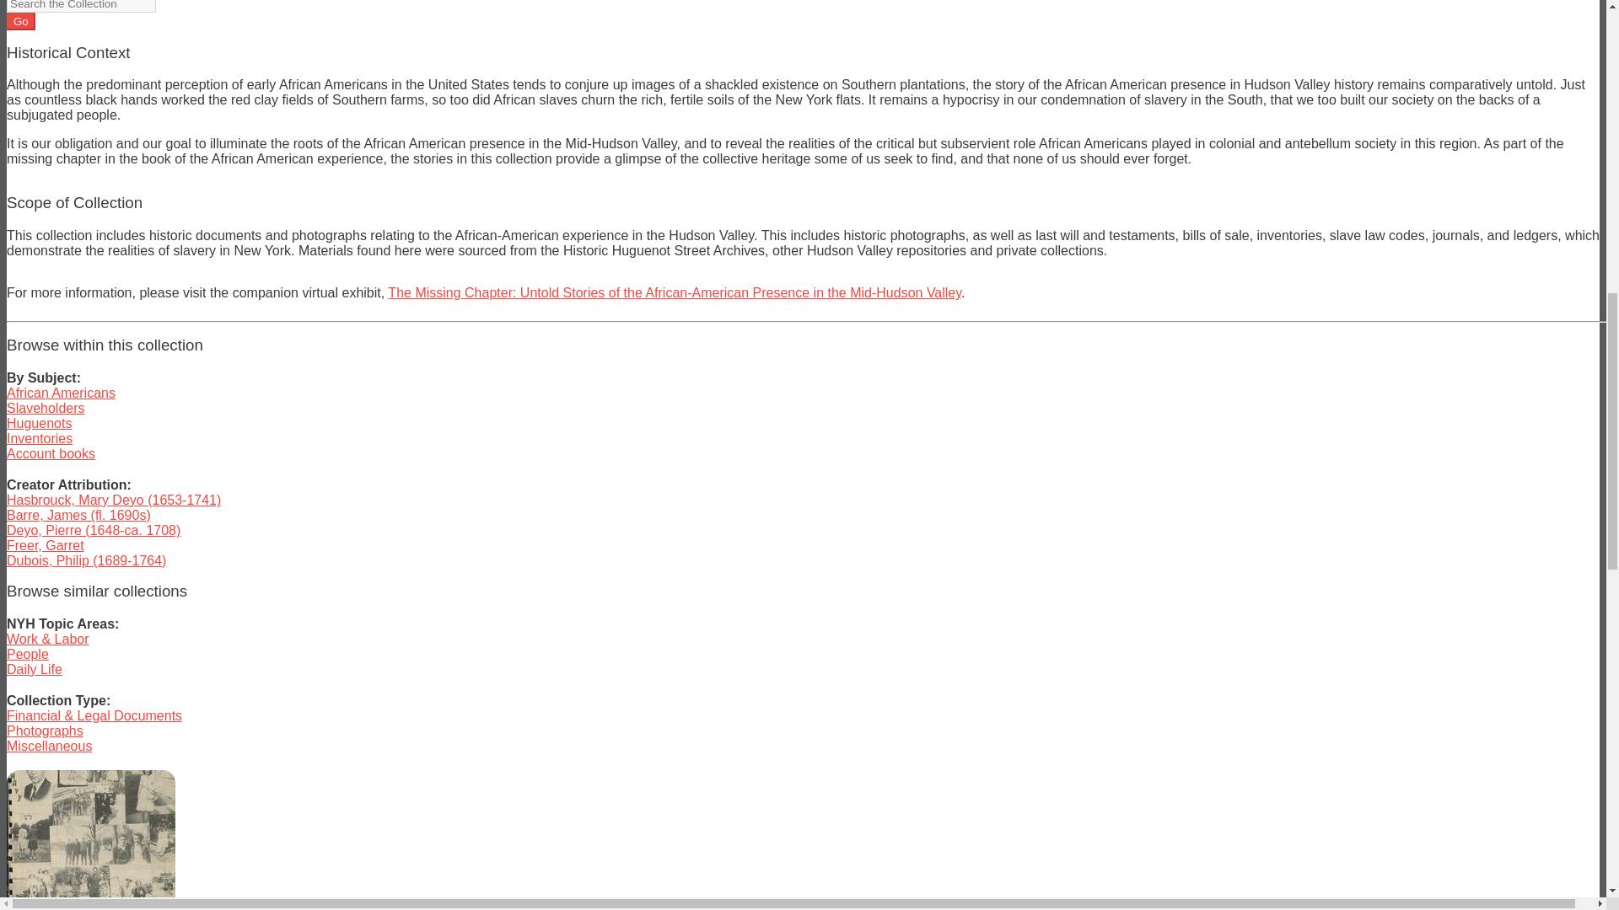  What do you see at coordinates (51, 453) in the screenshot?
I see `Account books` at bounding box center [51, 453].